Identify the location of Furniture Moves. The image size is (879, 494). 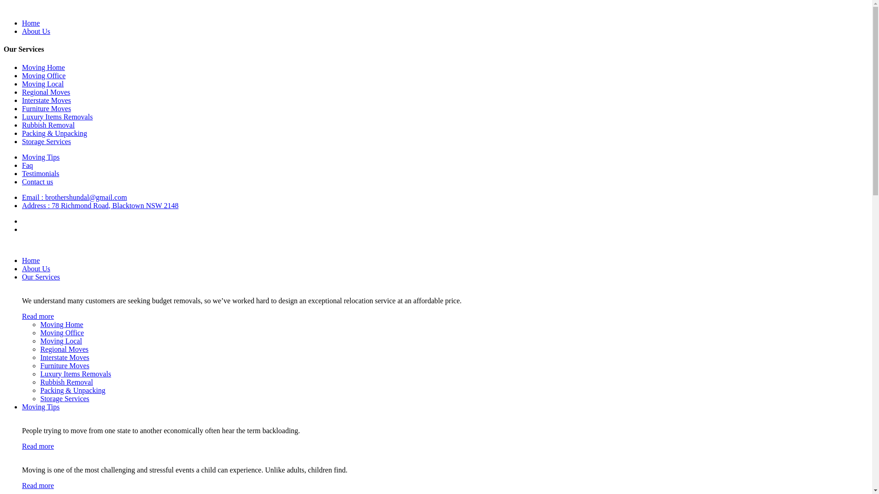
(47, 109).